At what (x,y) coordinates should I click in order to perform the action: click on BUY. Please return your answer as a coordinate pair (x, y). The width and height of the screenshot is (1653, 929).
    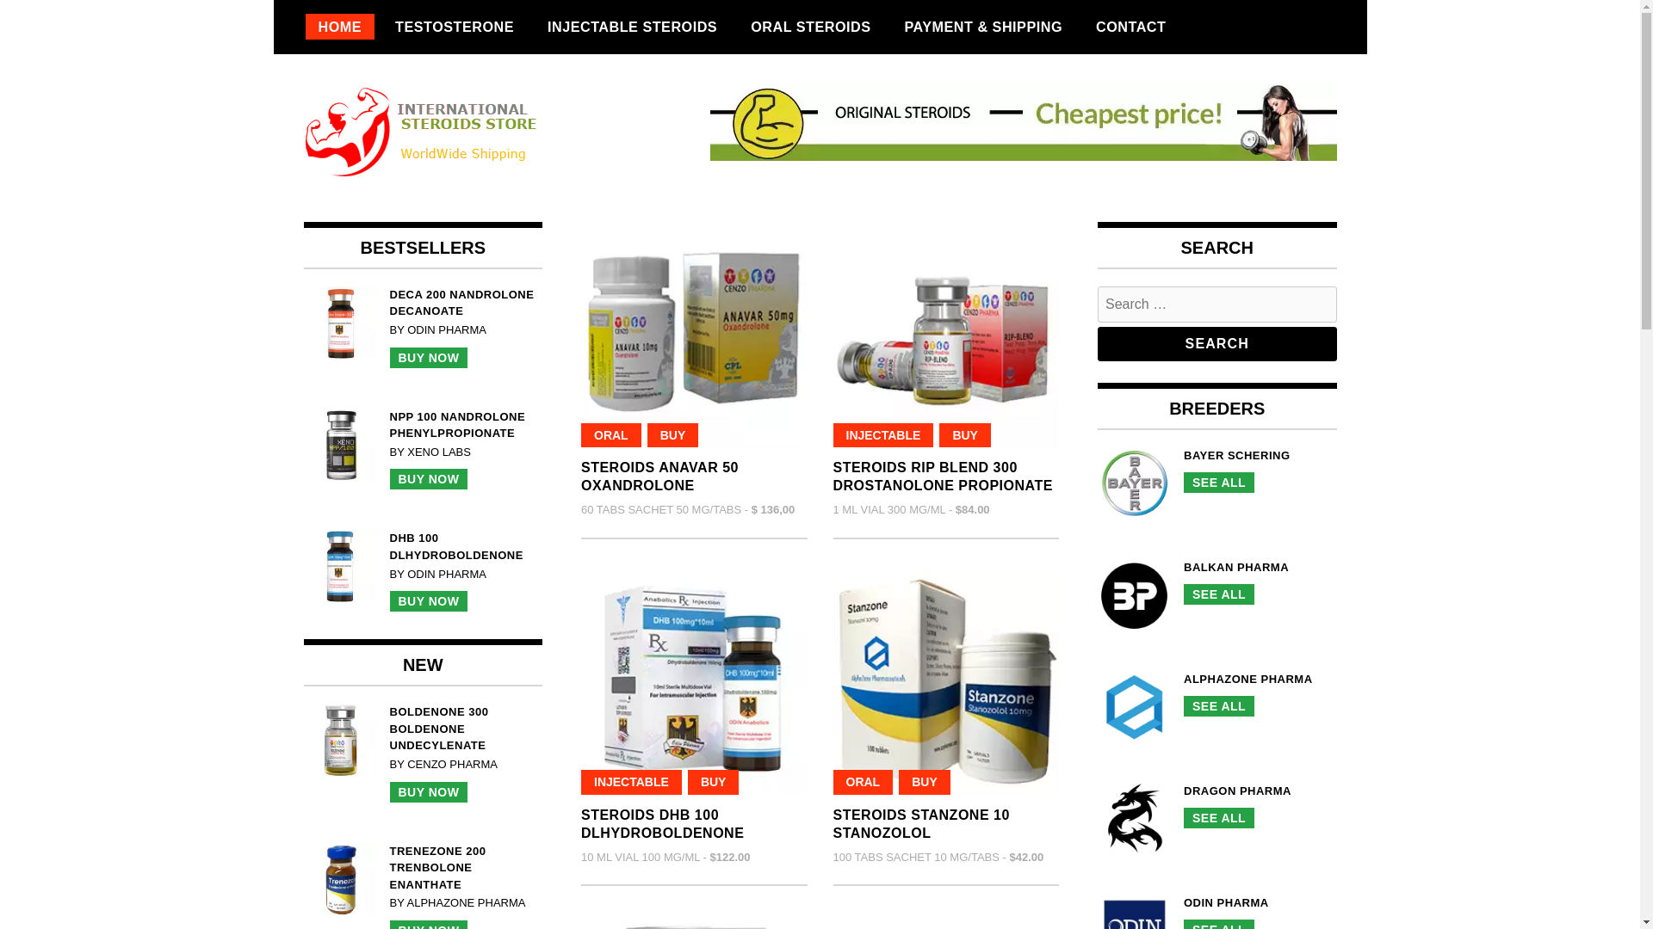
    Looking at the image, I should click on (925, 783).